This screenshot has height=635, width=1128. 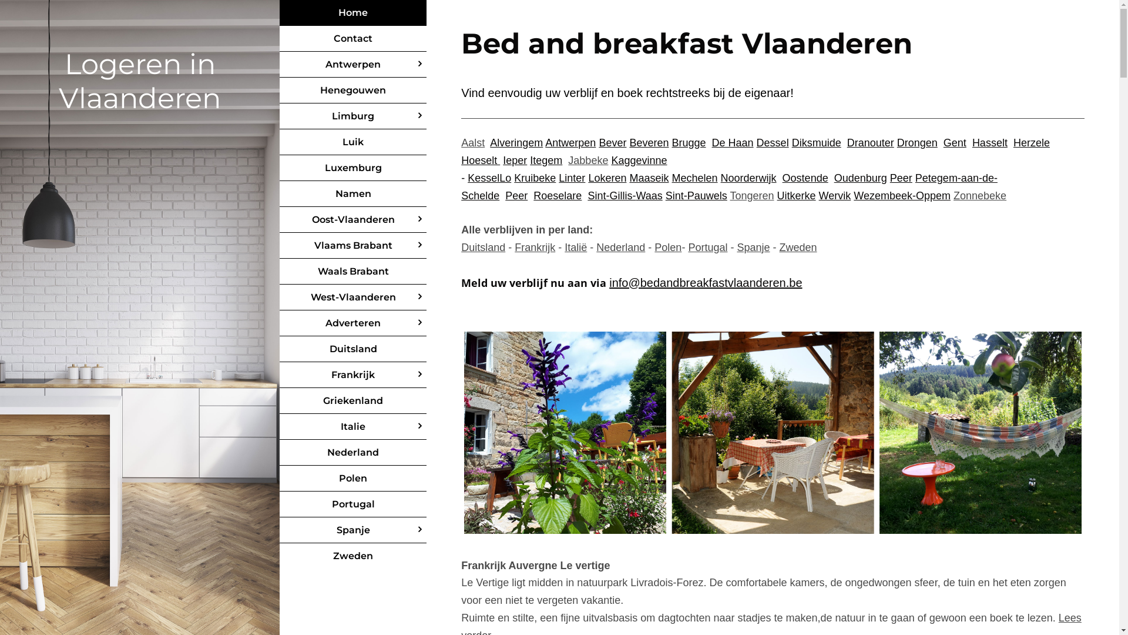 I want to click on Spanje, so click(x=353, y=530).